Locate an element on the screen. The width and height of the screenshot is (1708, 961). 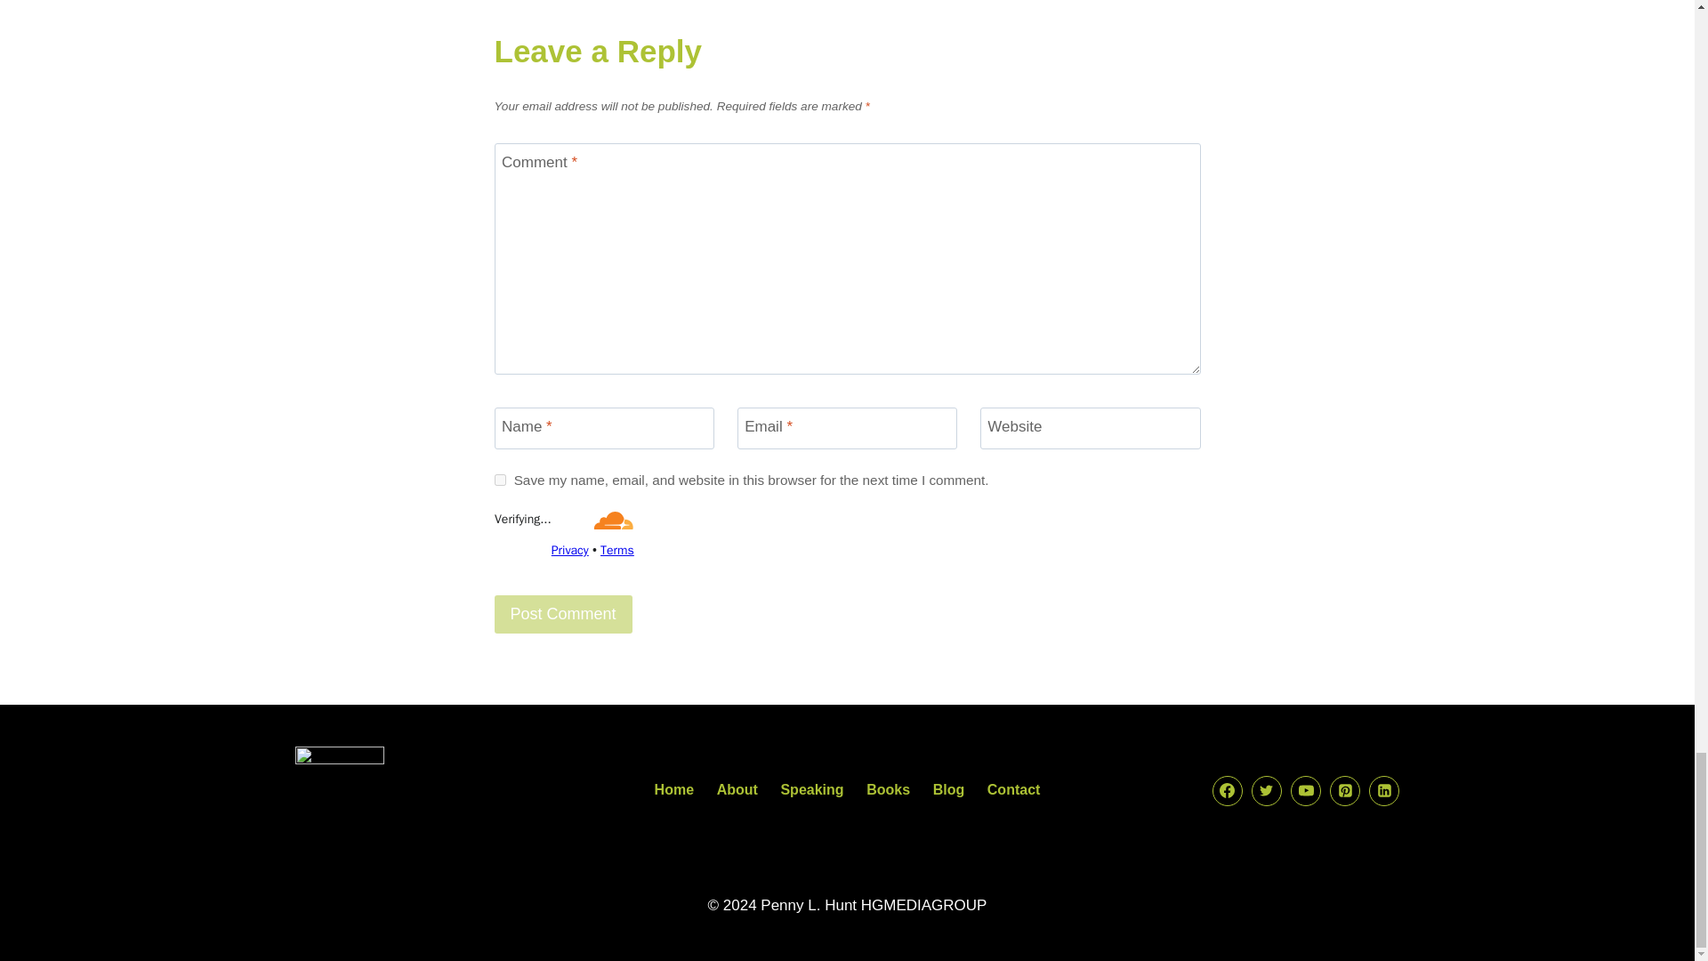
yes is located at coordinates (500, 480).